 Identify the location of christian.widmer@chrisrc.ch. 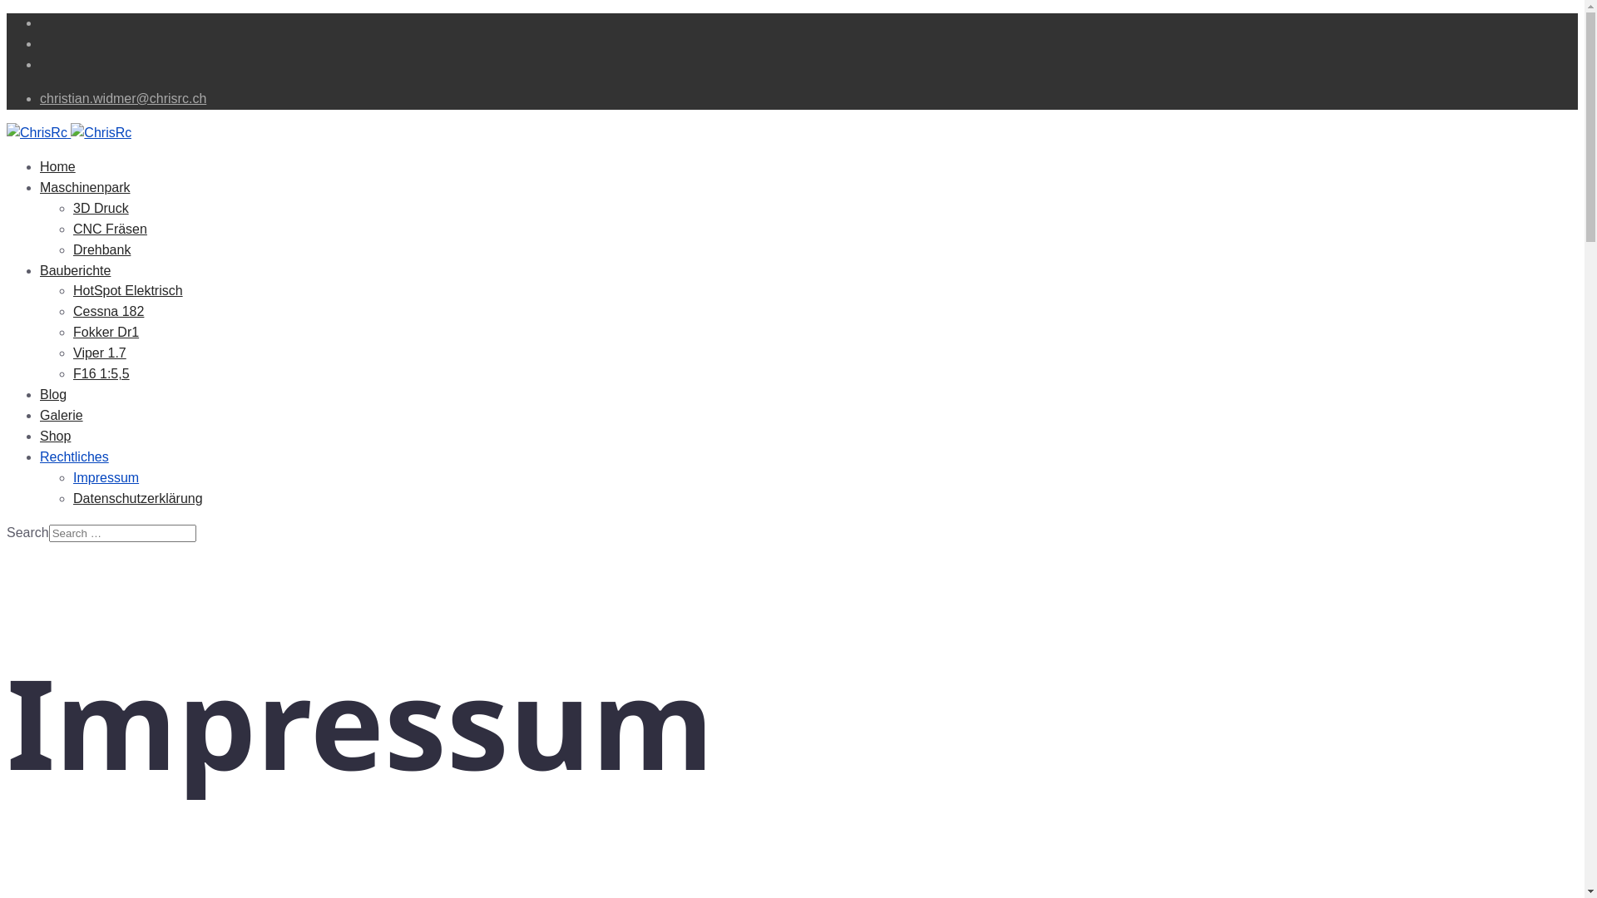
(123, 98).